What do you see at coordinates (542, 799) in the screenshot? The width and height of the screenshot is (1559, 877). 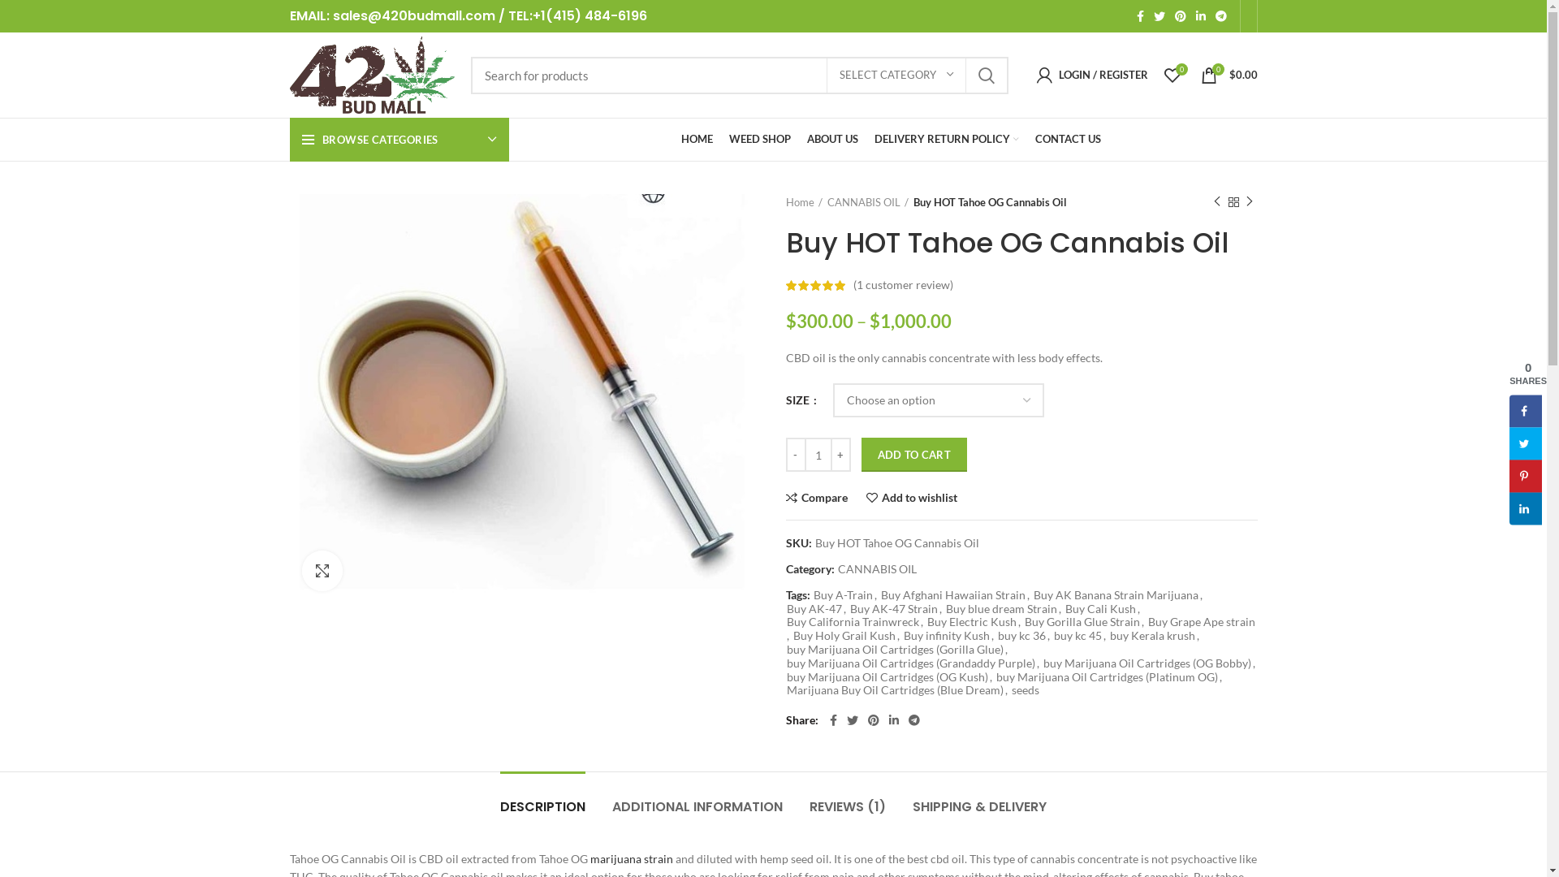 I see `DESCRIPTION` at bounding box center [542, 799].